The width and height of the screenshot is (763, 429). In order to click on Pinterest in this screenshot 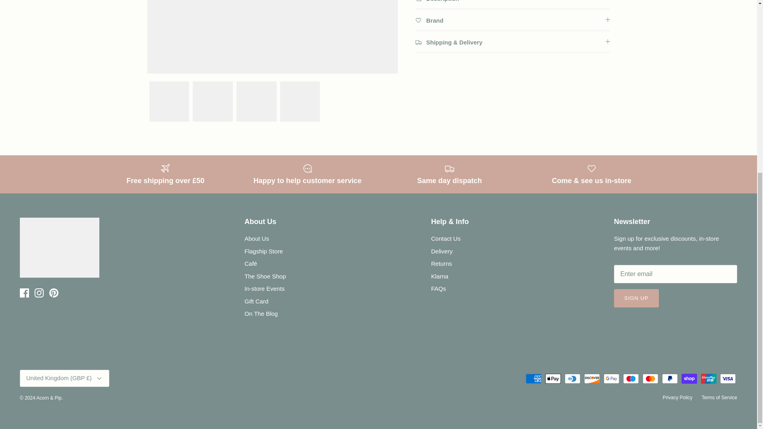, I will do `click(54, 293)`.